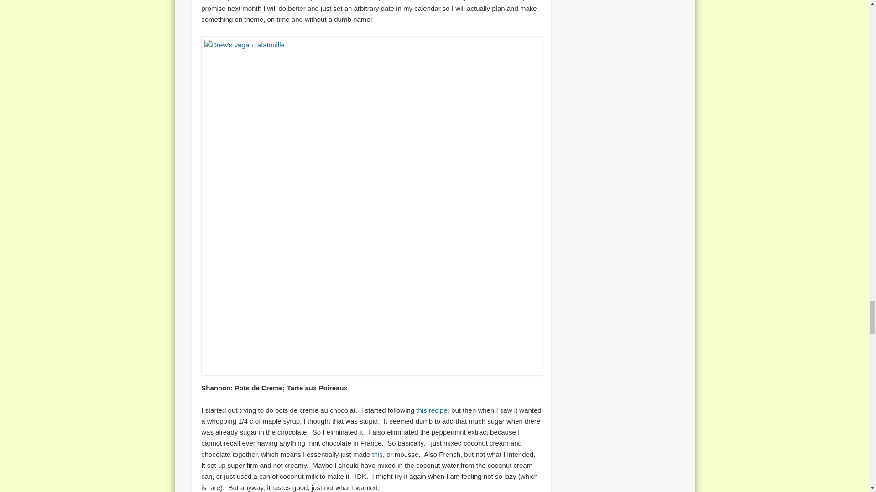 This screenshot has width=876, height=492. Describe the element at coordinates (432, 410) in the screenshot. I see `this recipe` at that location.